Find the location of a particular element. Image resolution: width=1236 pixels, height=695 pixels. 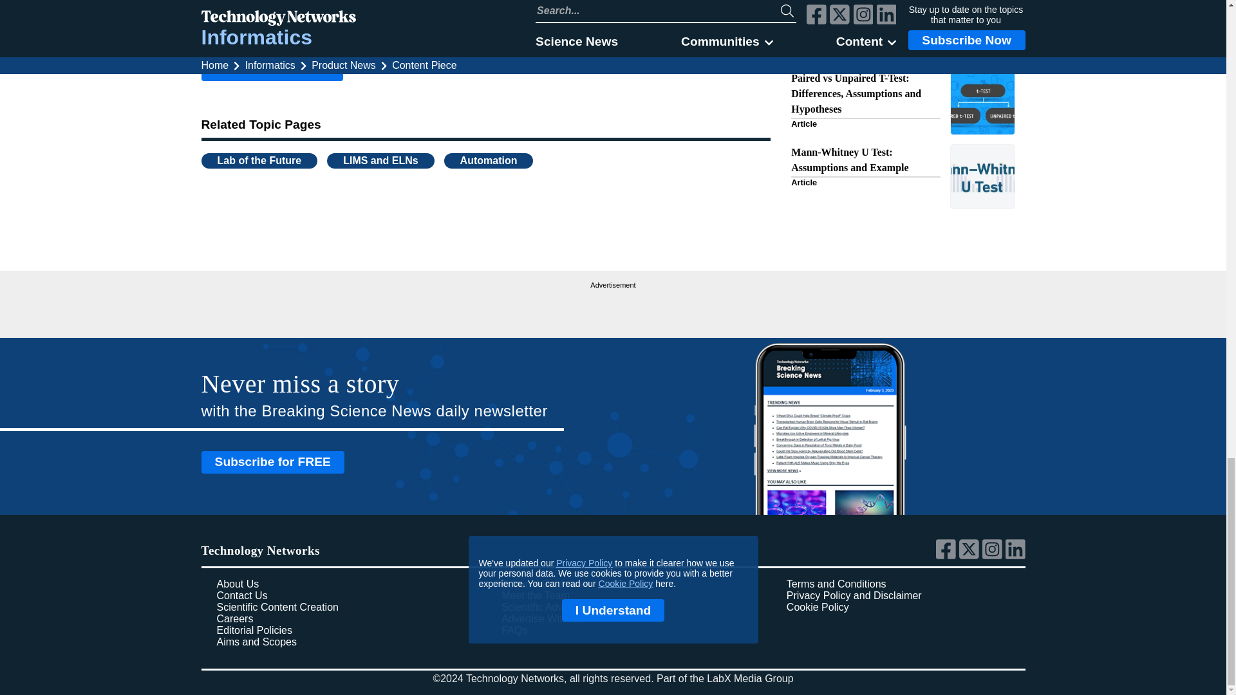

Link to Technology Networks' linkedin page is located at coordinates (1016, 556).